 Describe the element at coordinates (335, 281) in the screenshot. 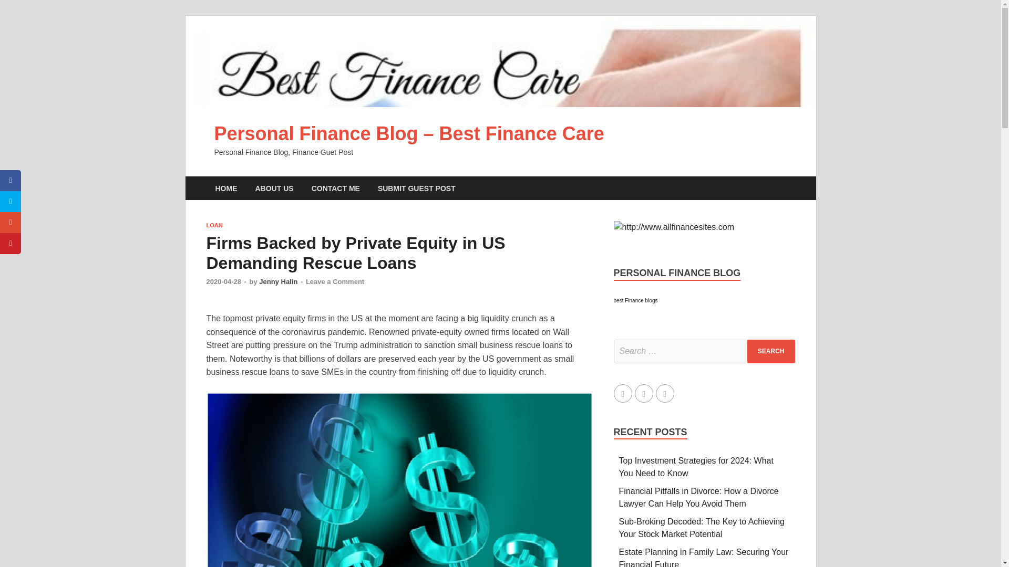

I see `Leave a Comment` at that location.